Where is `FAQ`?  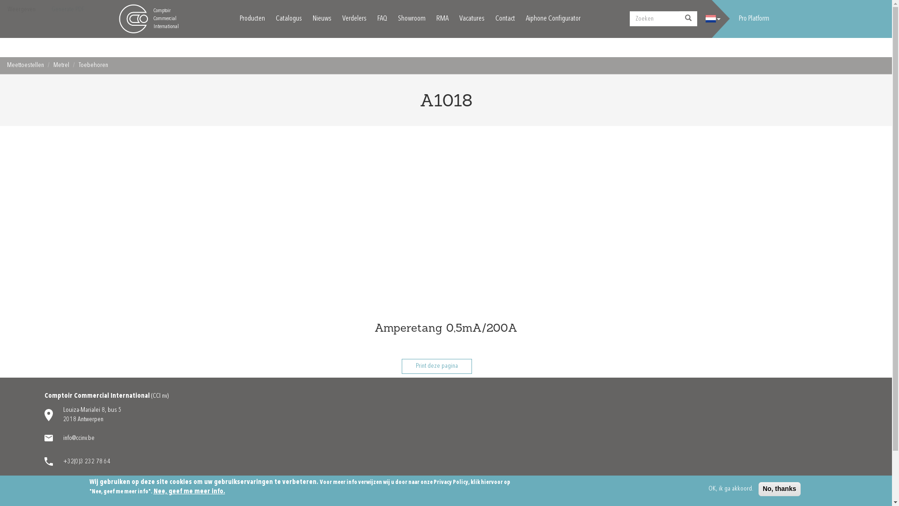 FAQ is located at coordinates (382, 19).